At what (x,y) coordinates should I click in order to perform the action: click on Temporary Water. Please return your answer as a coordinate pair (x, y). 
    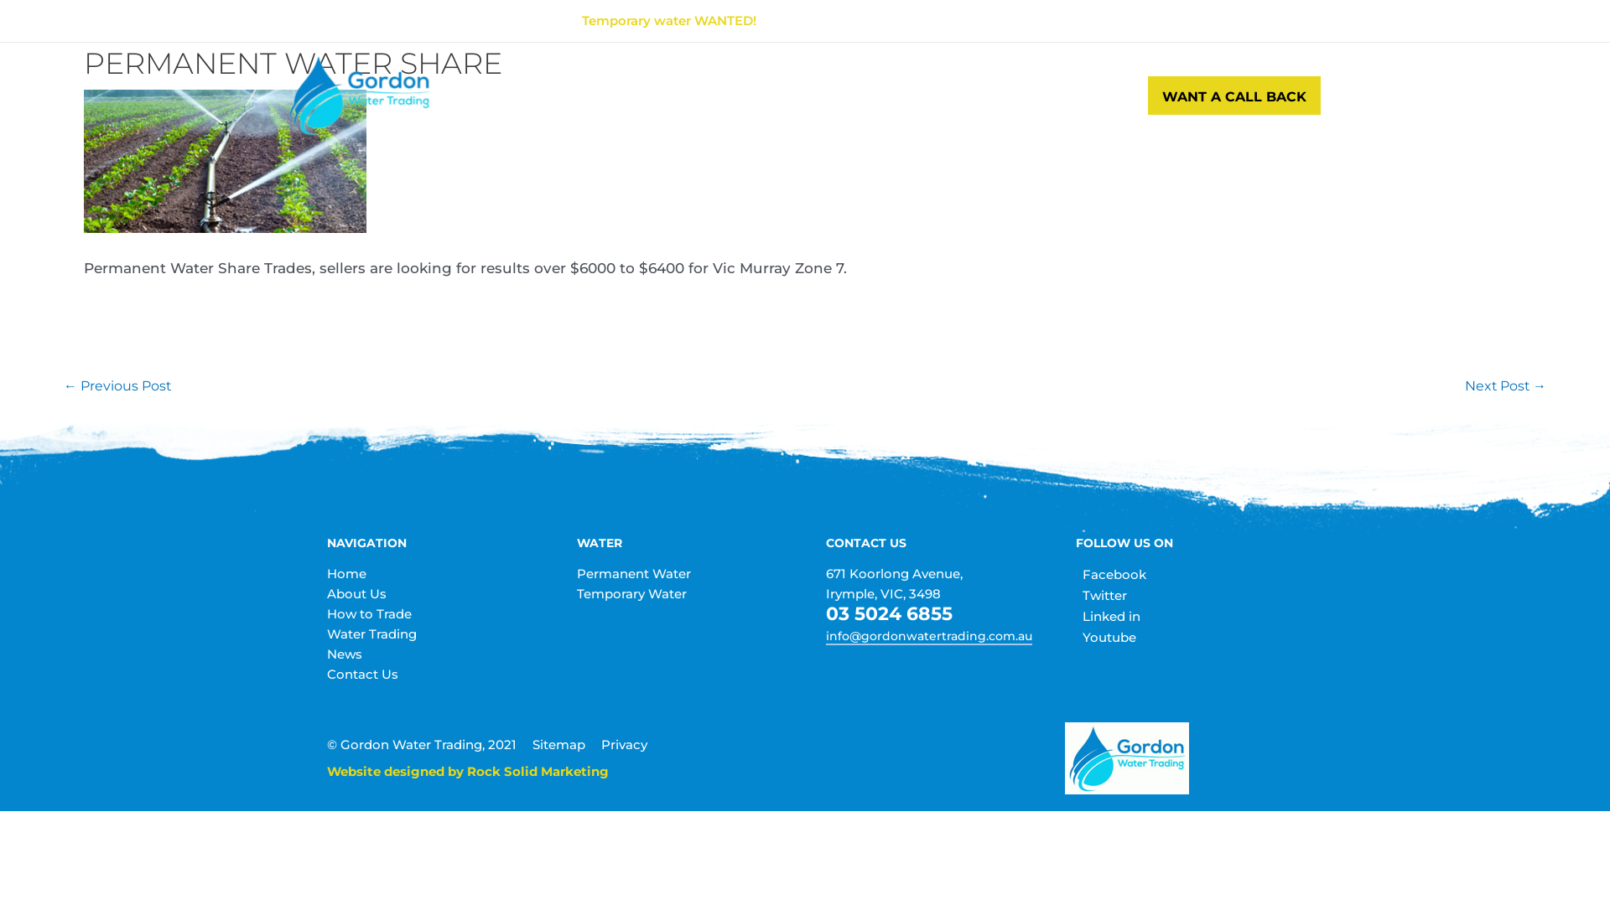
    Looking at the image, I should click on (632, 593).